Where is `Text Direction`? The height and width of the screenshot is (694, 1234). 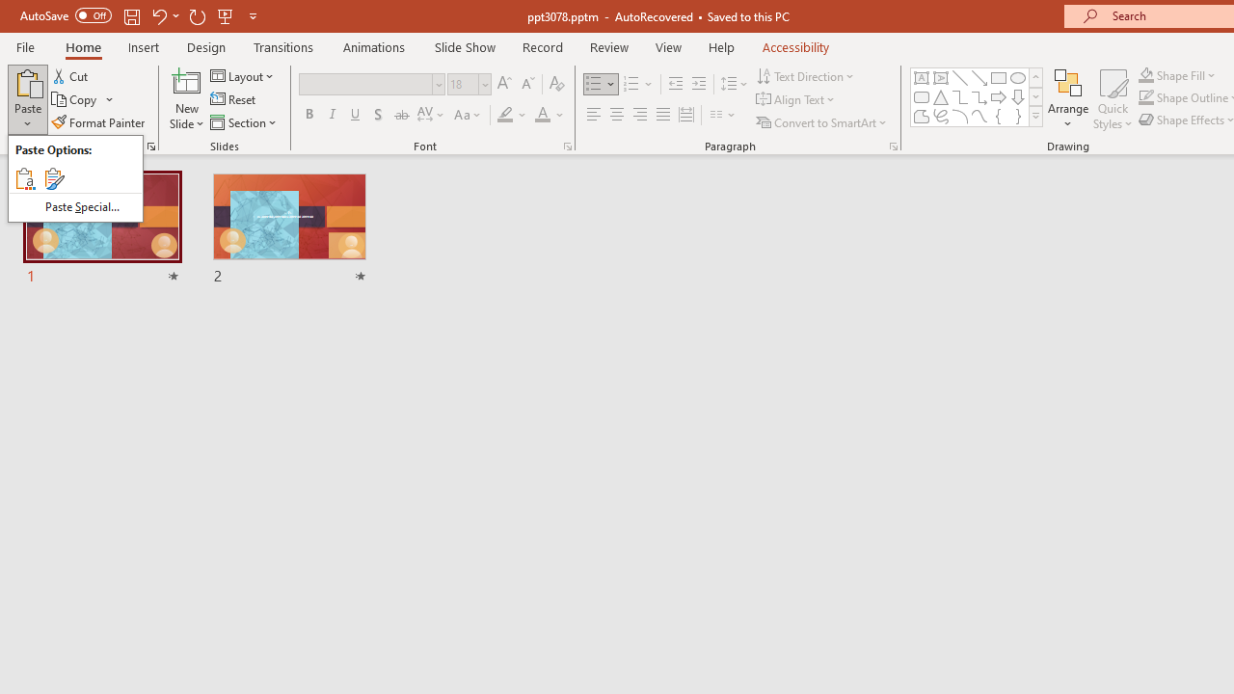
Text Direction is located at coordinates (806, 75).